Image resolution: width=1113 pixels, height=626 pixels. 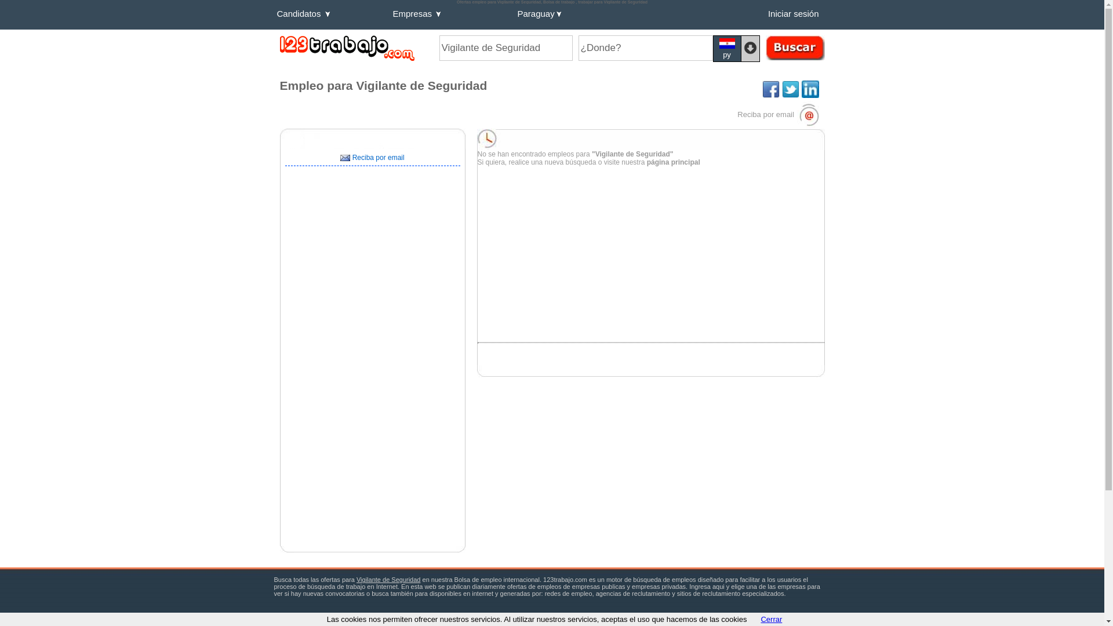 I want to click on Paraguay, so click(x=565, y=16).